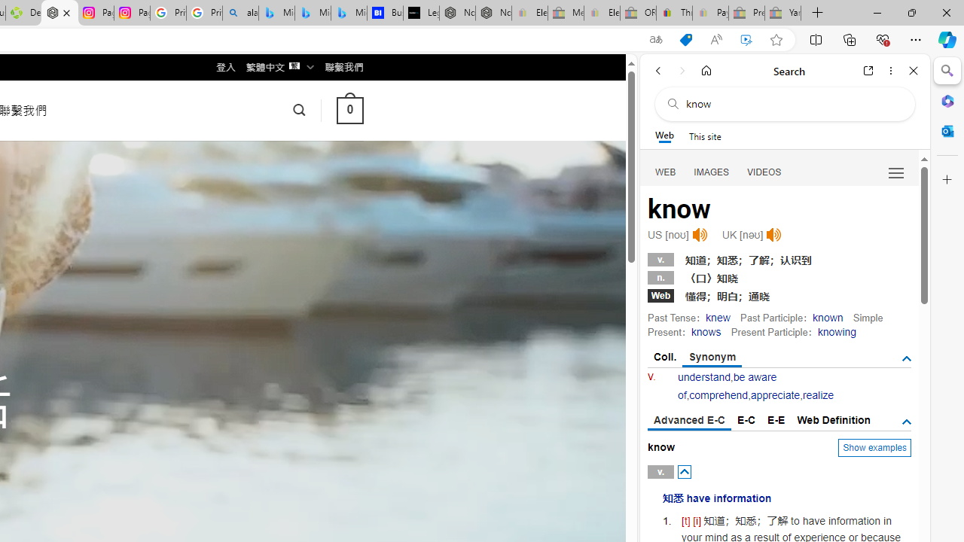 This screenshot has height=542, width=964. I want to click on appreciate, so click(774, 394).